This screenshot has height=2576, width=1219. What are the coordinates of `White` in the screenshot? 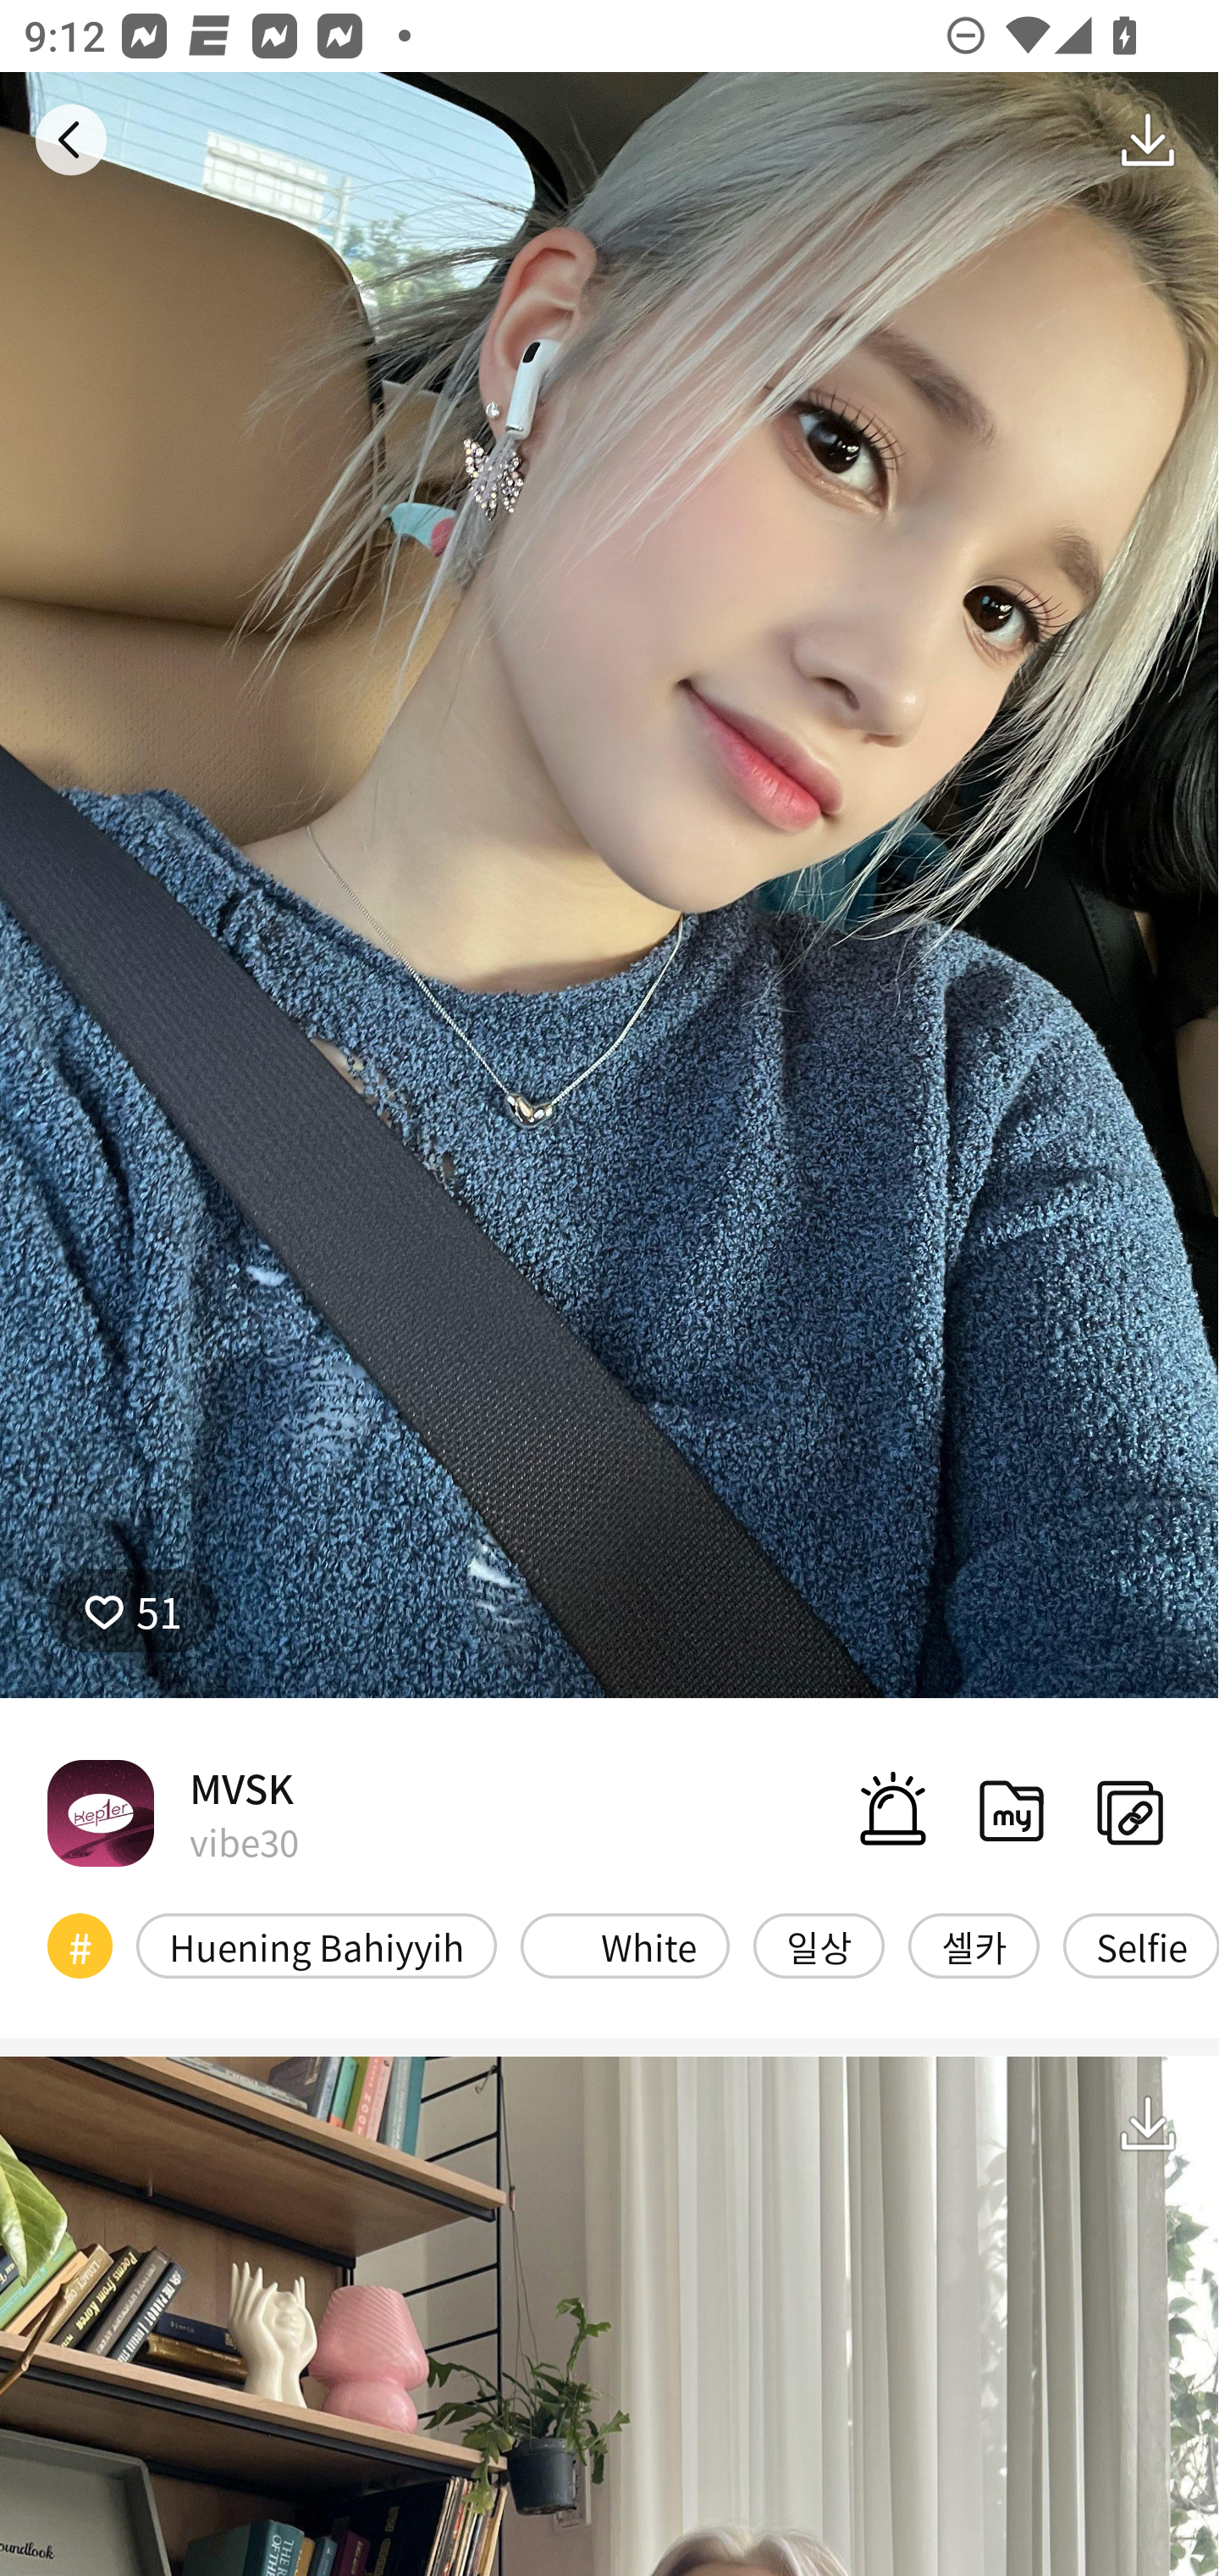 It's located at (625, 1946).